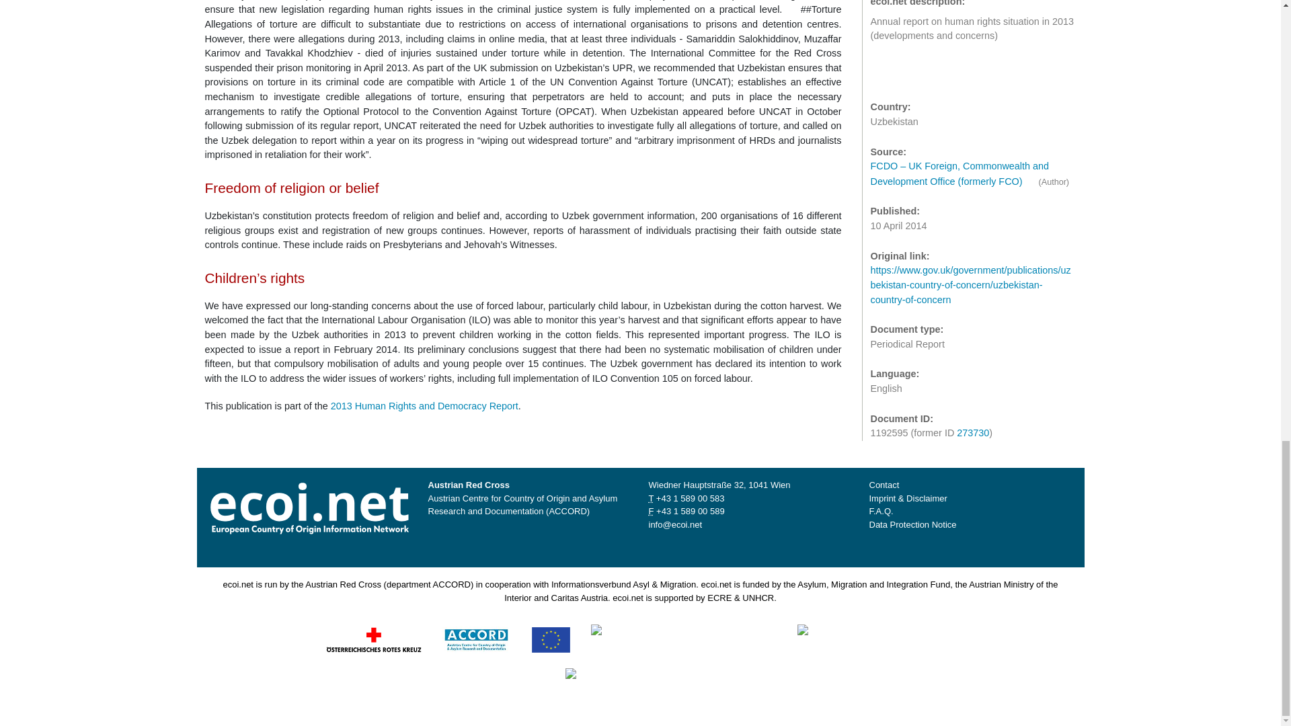 This screenshot has width=1291, height=726. What do you see at coordinates (373, 639) in the screenshot?
I see `Austrian Red Cross` at bounding box center [373, 639].